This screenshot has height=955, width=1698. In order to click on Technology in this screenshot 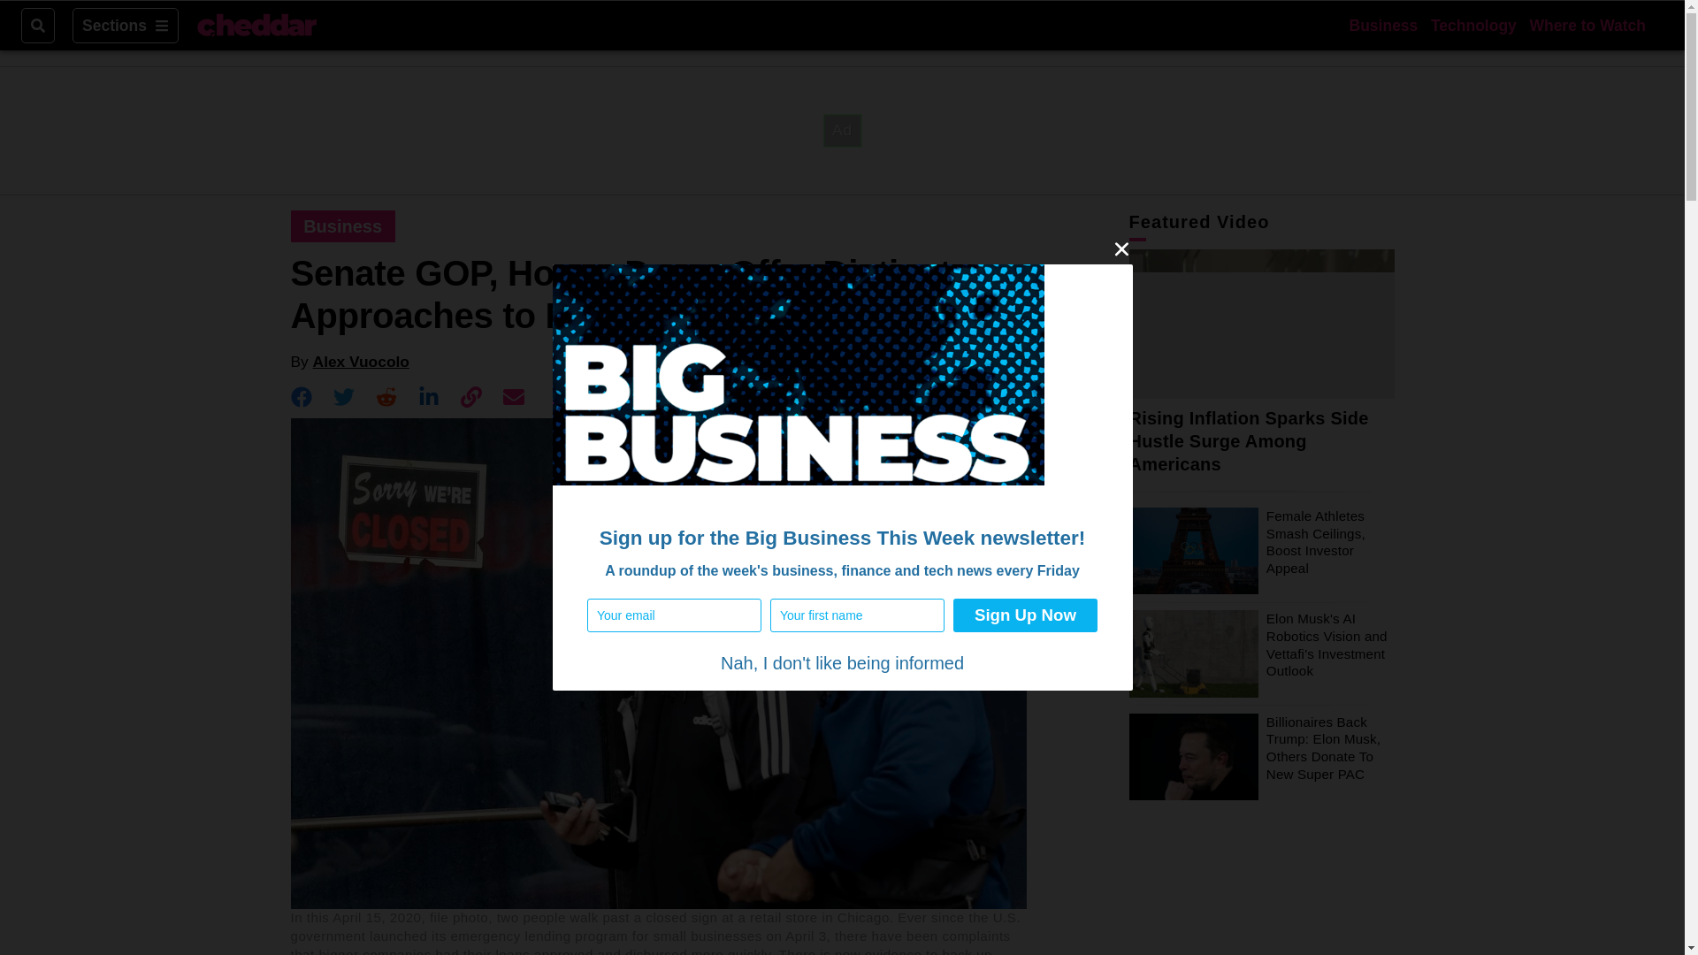, I will do `click(1473, 25)`.